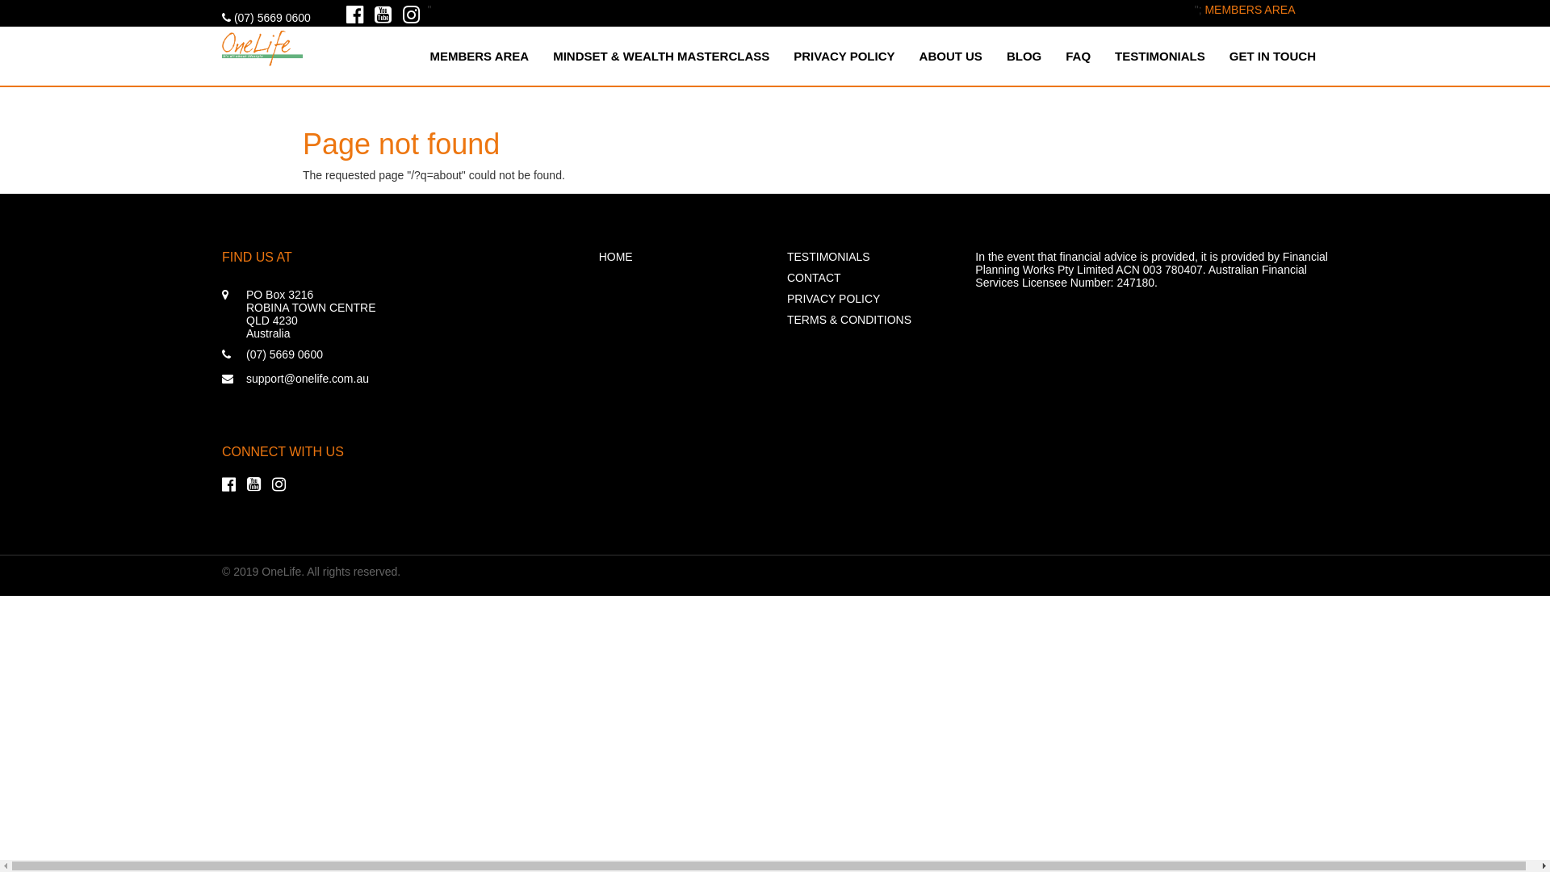 The width and height of the screenshot is (1550, 872). Describe the element at coordinates (869, 299) in the screenshot. I see `PRIVACY POLICY` at that location.